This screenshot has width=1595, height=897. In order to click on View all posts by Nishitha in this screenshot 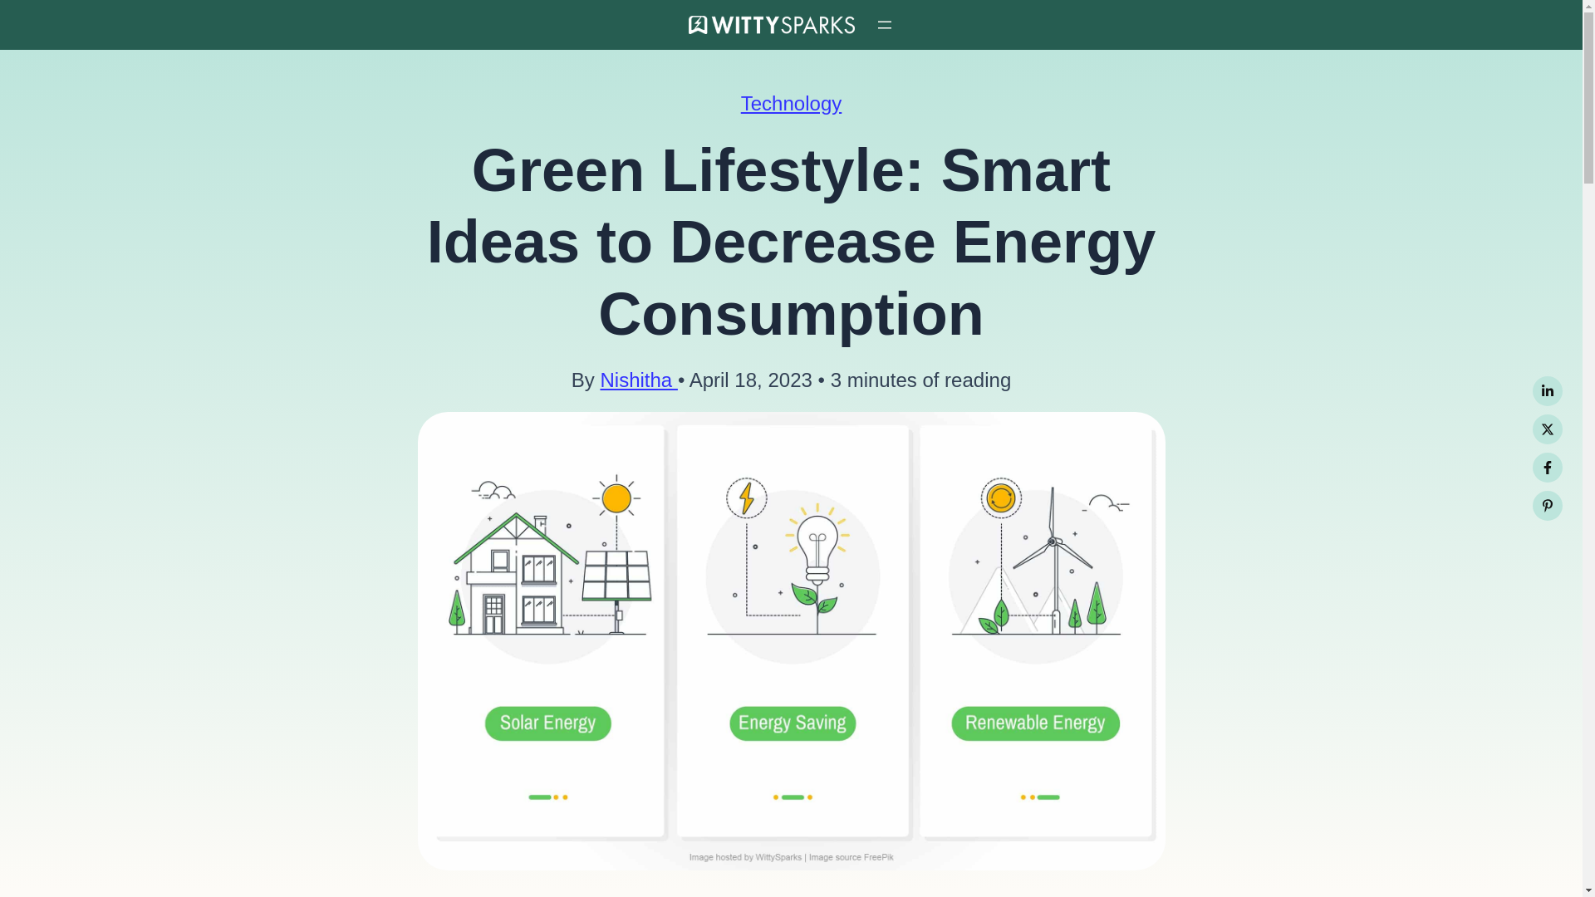, I will do `click(638, 379)`.